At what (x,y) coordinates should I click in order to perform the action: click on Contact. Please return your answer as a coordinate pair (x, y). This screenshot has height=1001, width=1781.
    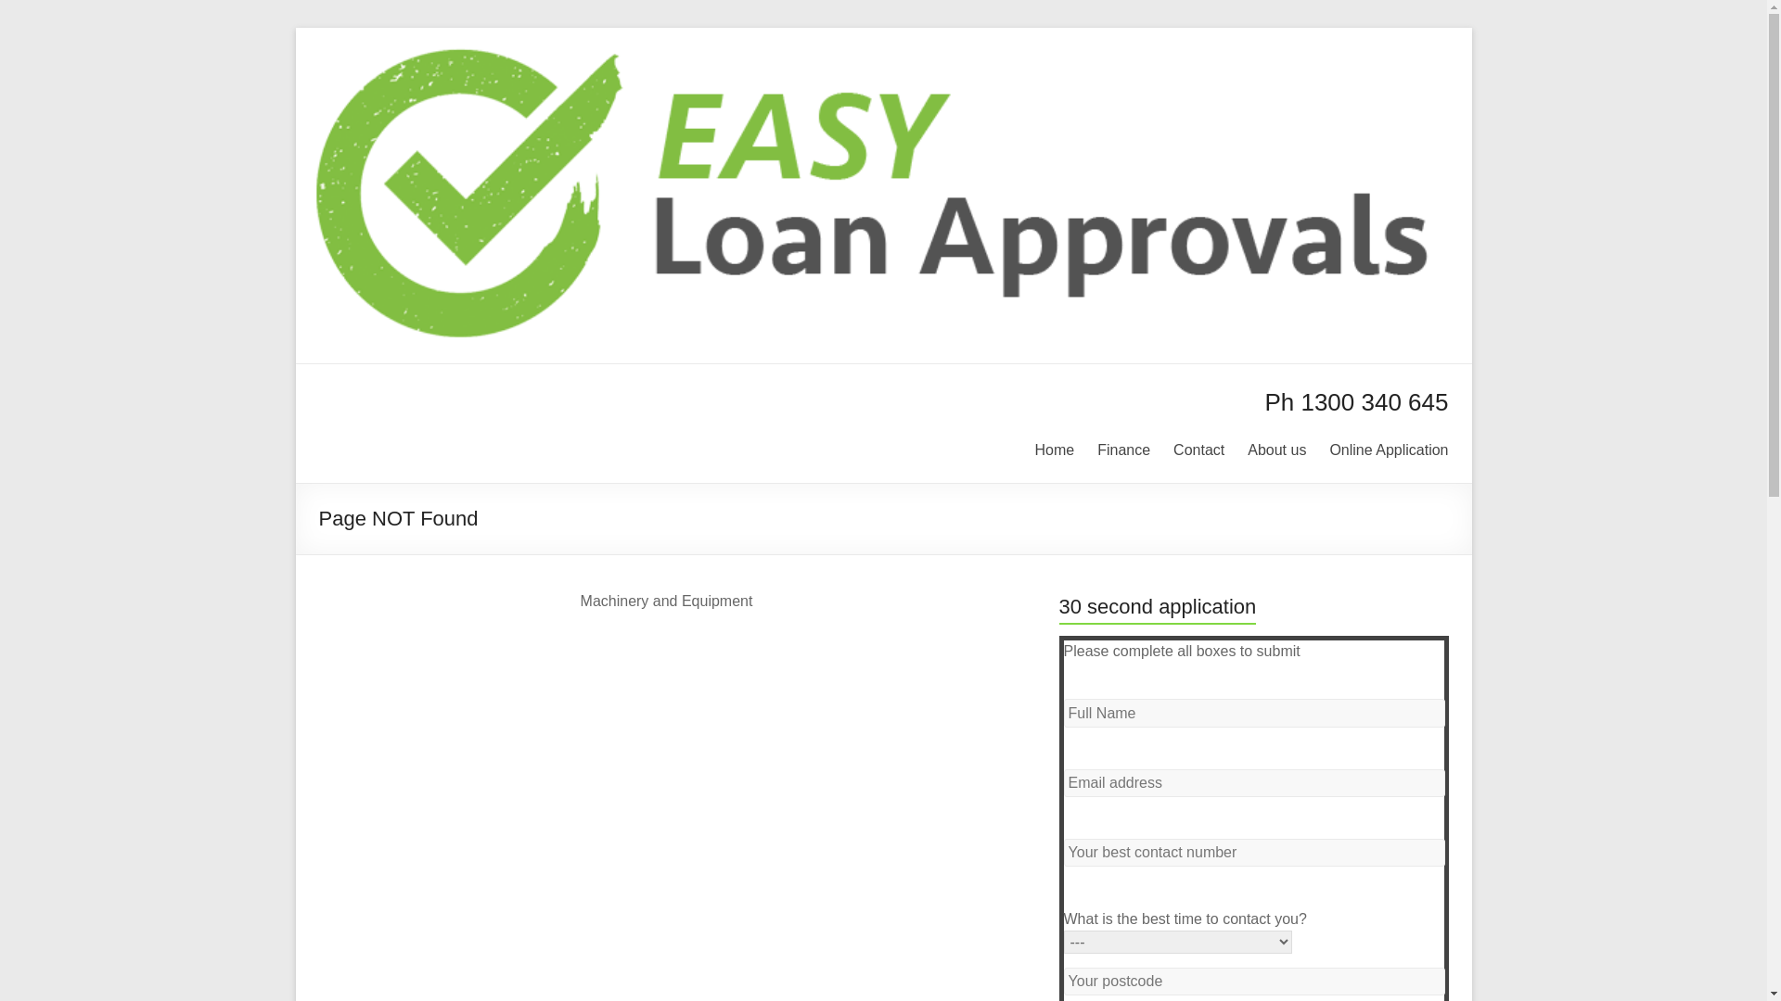
    Looking at the image, I should click on (1198, 448).